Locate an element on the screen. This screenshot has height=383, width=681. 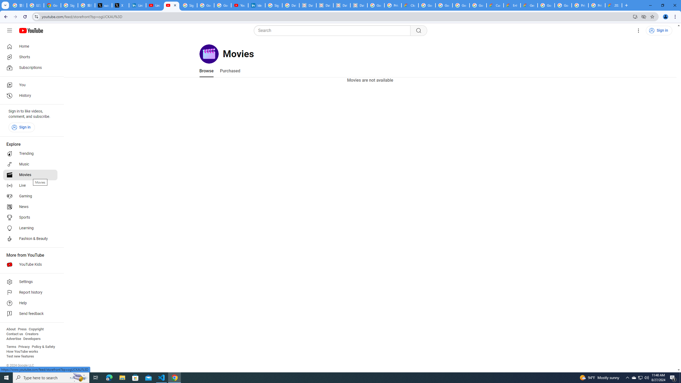
LinkedIn - YouTube is located at coordinates (155, 5).